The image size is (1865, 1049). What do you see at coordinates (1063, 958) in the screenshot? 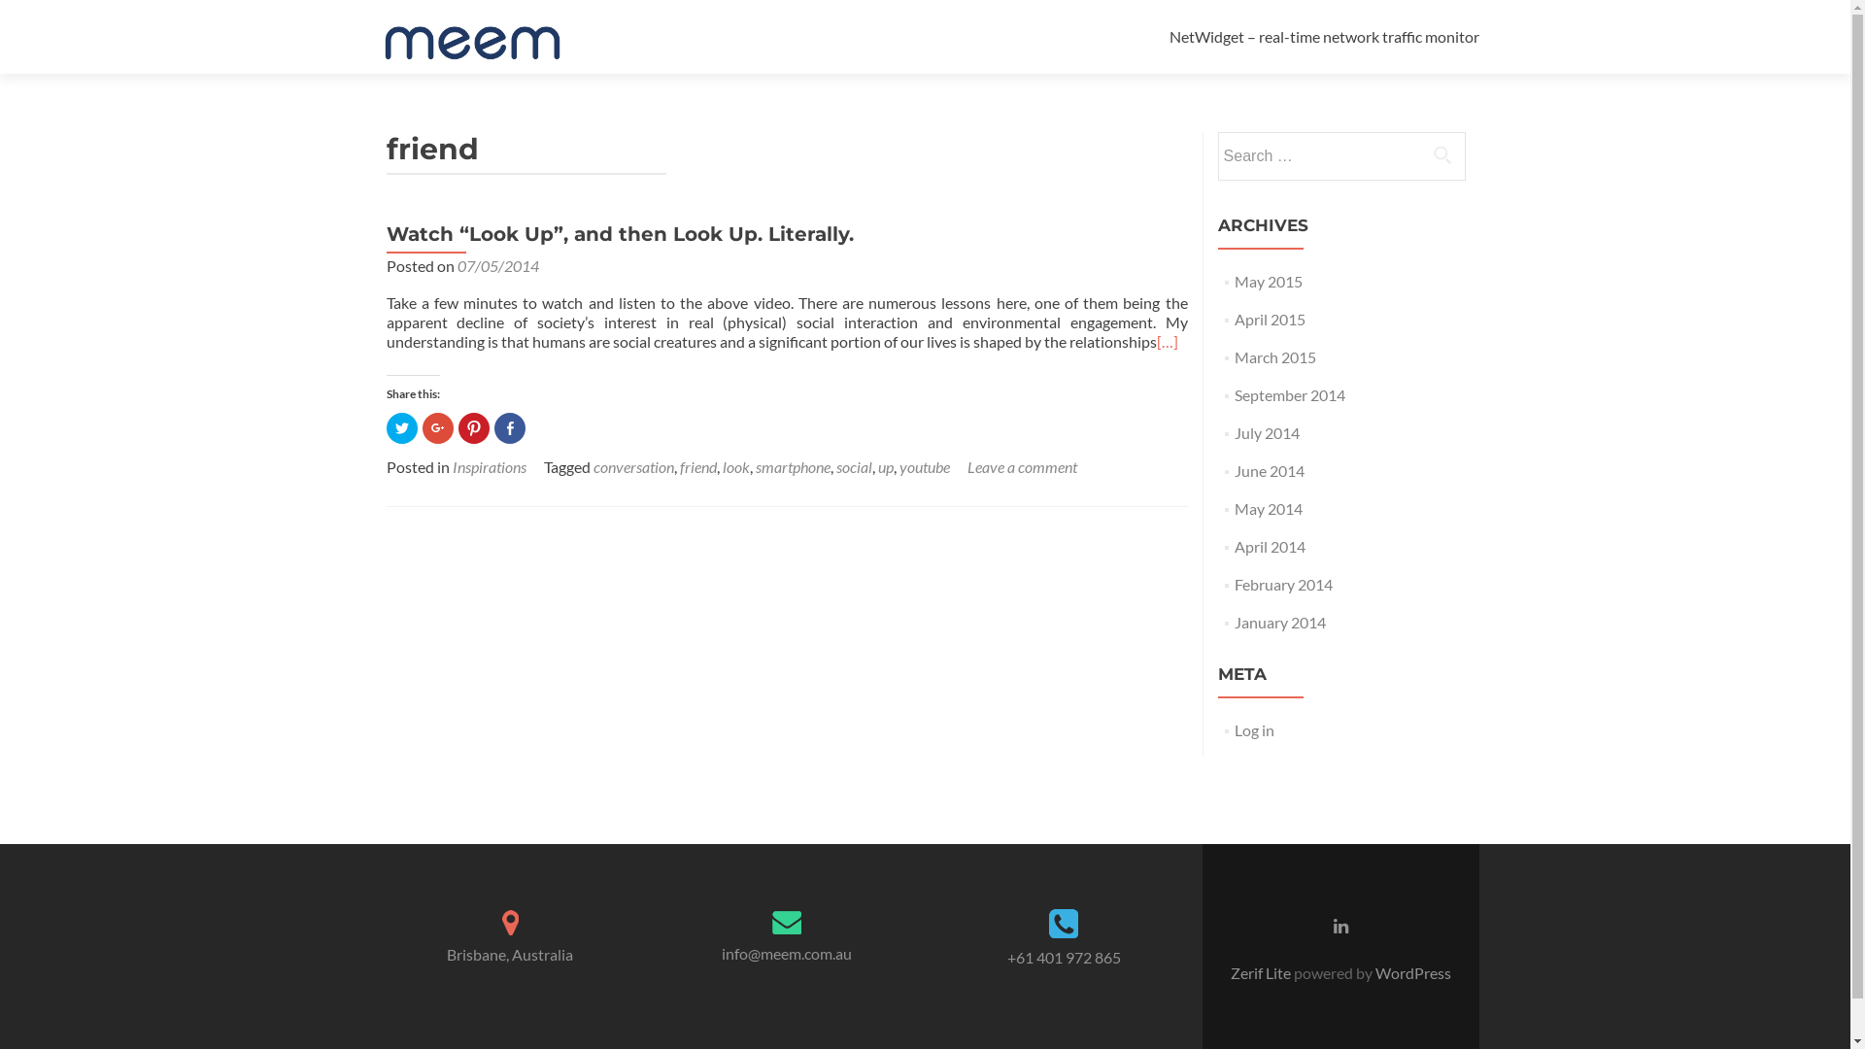
I see `+61 401 972 865` at bounding box center [1063, 958].